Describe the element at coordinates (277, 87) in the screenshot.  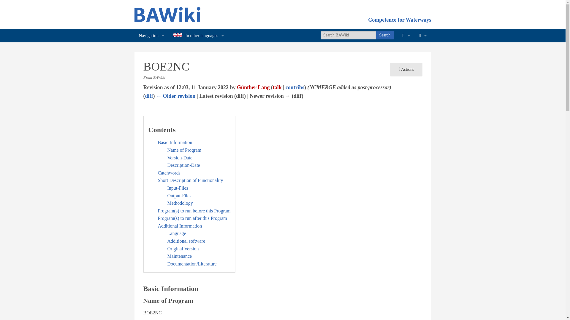
I see `talk` at that location.